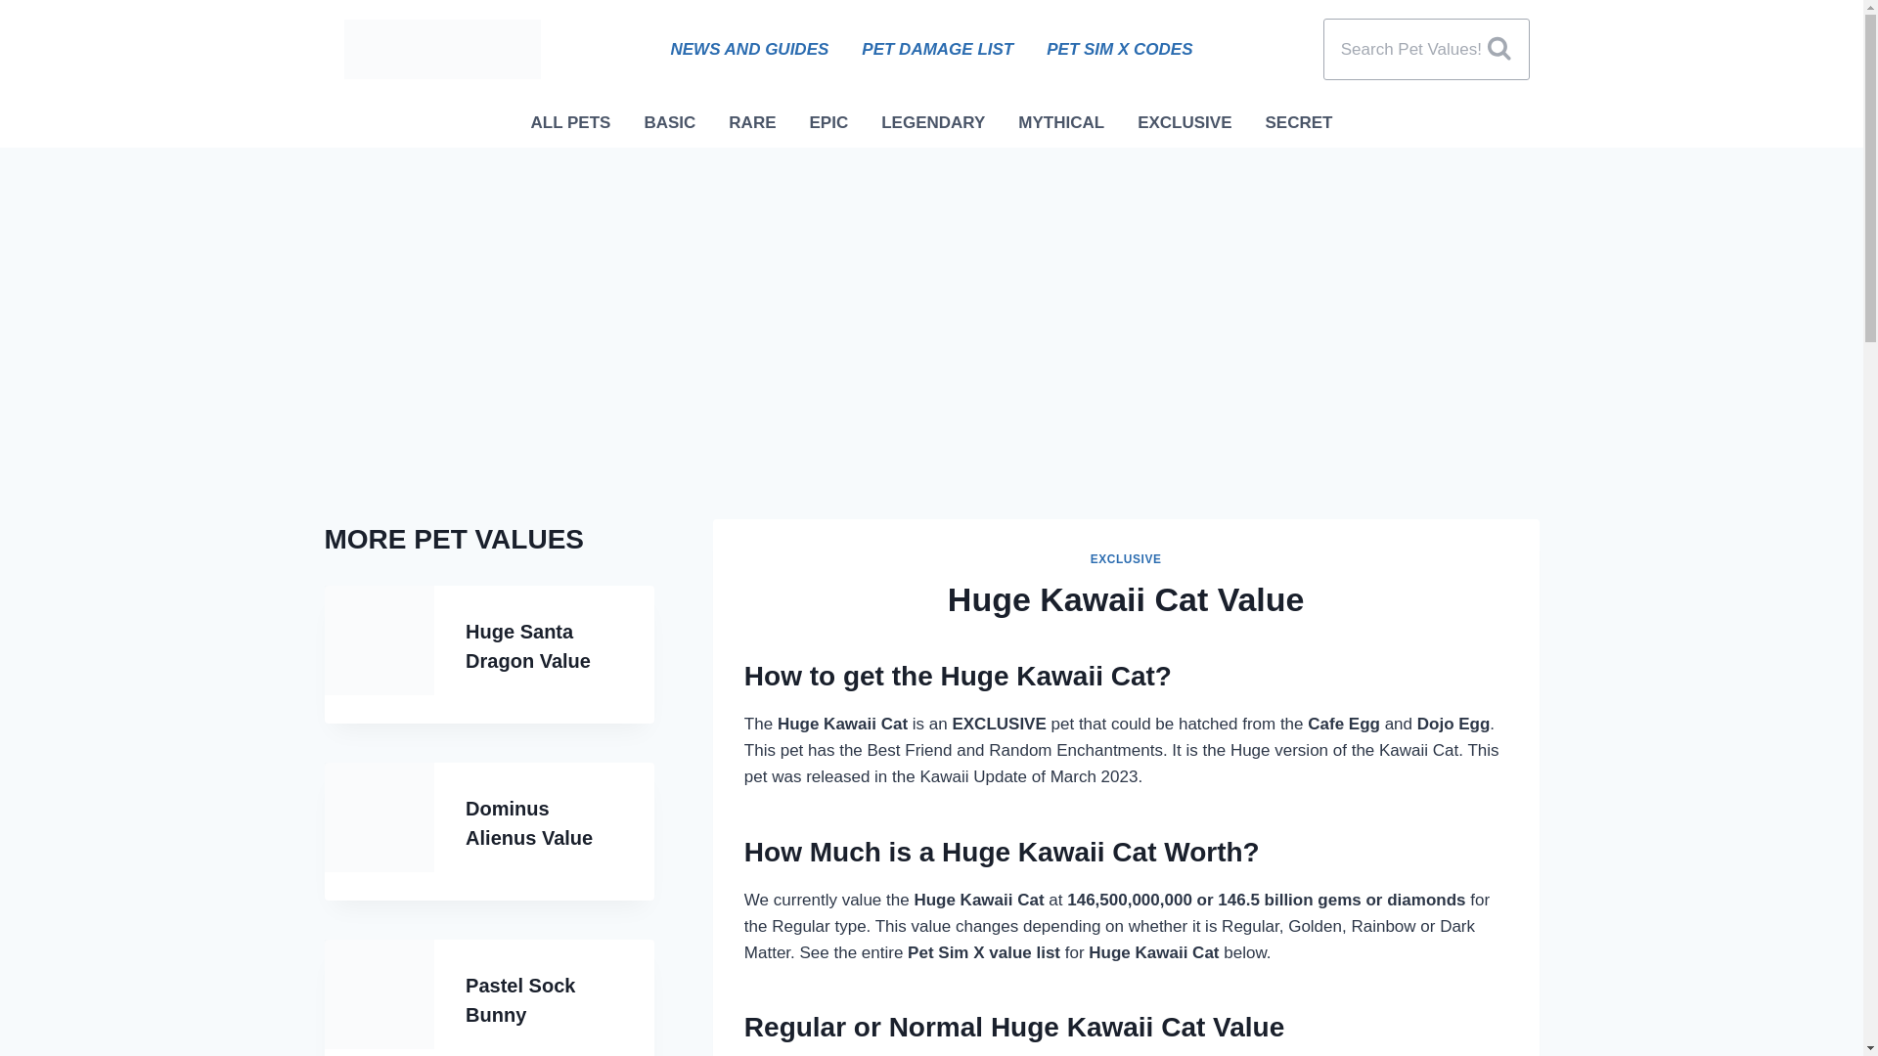 This screenshot has height=1056, width=1878. What do you see at coordinates (571, 123) in the screenshot?
I see `ALL PETS` at bounding box center [571, 123].